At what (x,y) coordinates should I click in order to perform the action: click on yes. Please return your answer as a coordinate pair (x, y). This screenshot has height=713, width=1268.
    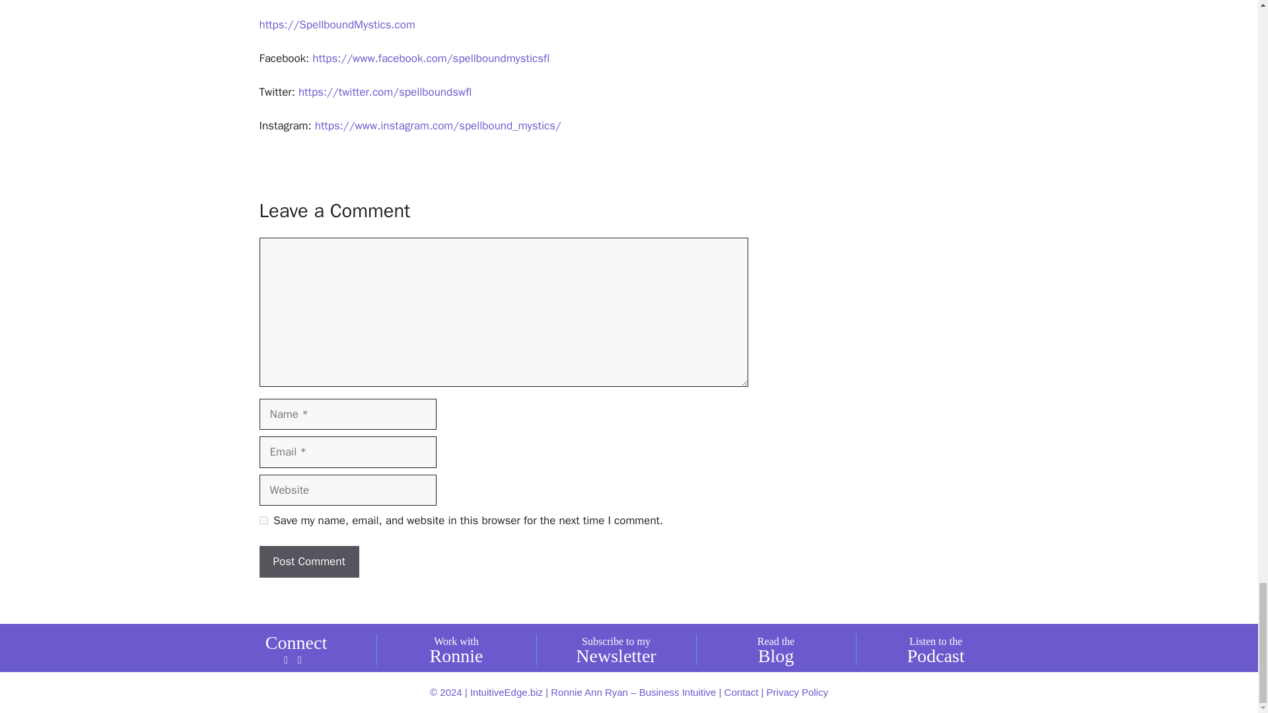
    Looking at the image, I should click on (263, 520).